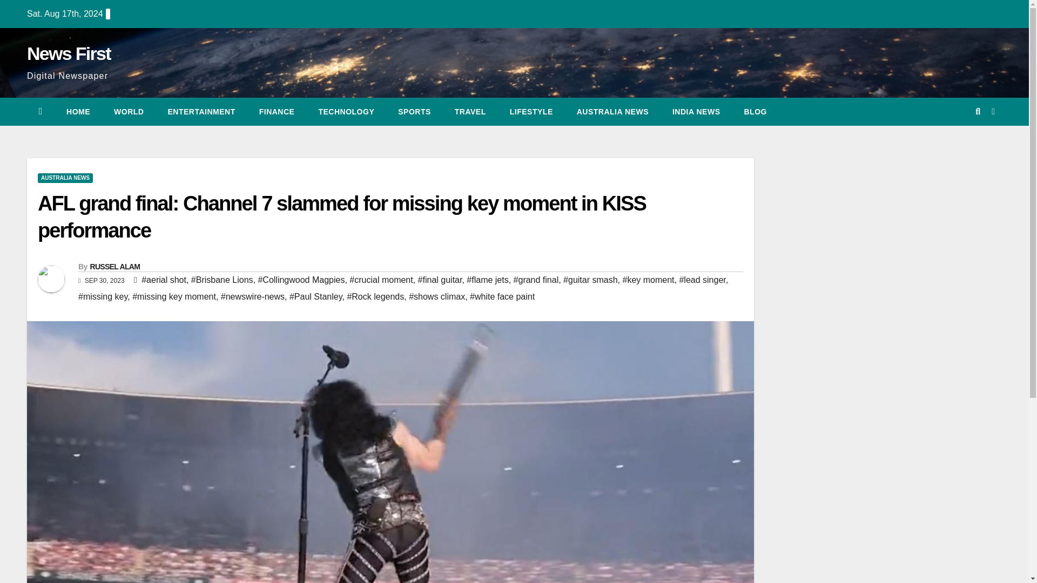 Image resolution: width=1037 pixels, height=583 pixels. I want to click on BLOG, so click(755, 112).